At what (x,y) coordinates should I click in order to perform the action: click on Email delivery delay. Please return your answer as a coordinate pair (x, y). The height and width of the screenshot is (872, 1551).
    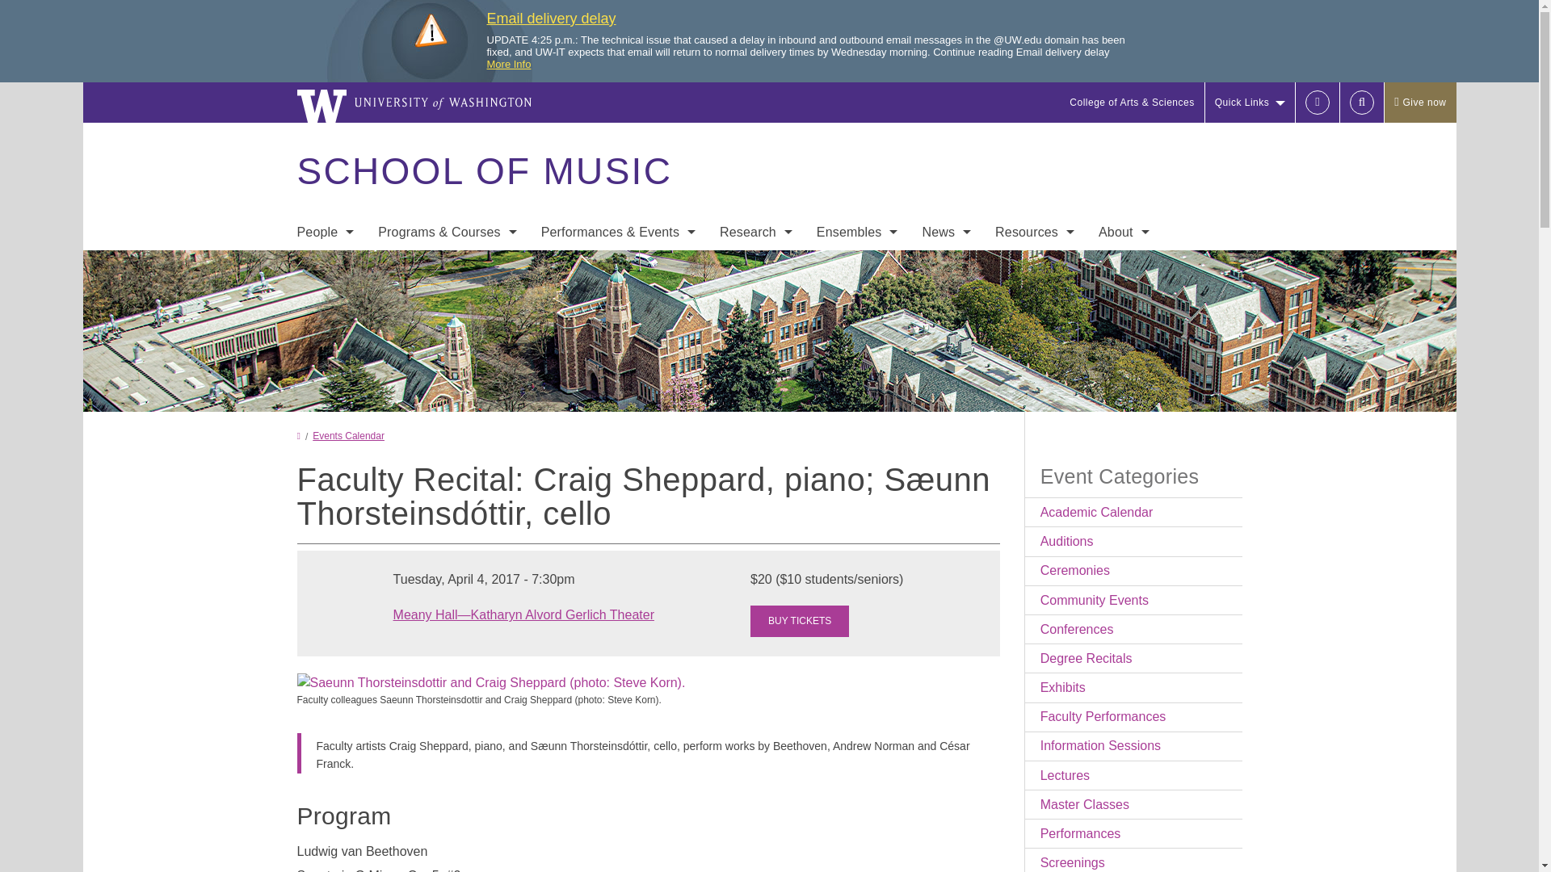
    Looking at the image, I should click on (551, 18).